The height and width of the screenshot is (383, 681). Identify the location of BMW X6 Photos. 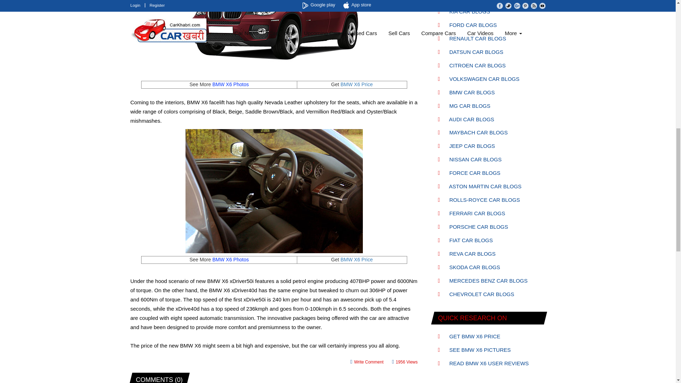
(231, 84).